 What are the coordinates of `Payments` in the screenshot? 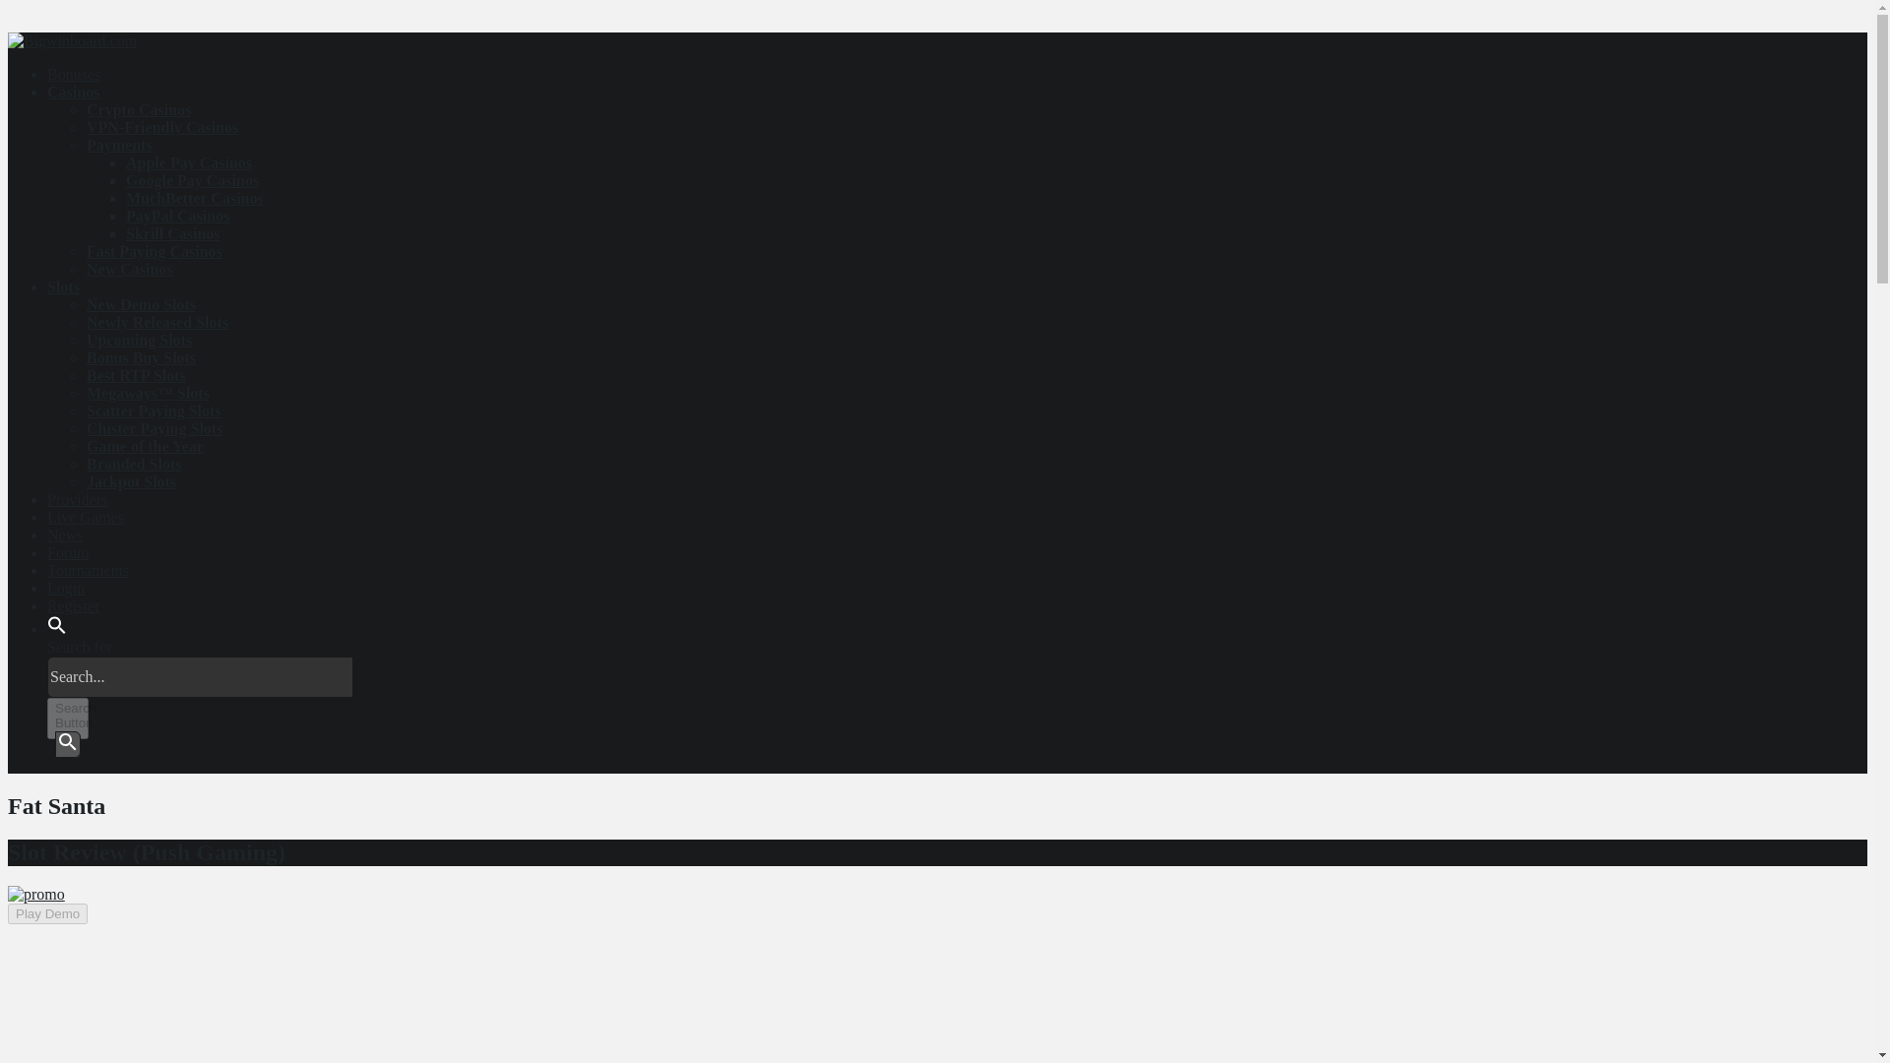 It's located at (120, 145).